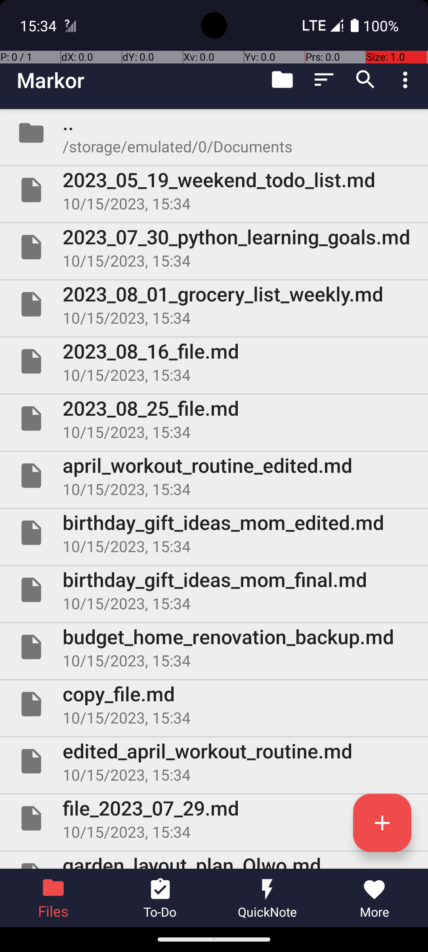 This screenshot has height=952, width=428. What do you see at coordinates (214, 304) in the screenshot?
I see `File 2023_08_01_grocery_list_weekly.md ` at bounding box center [214, 304].